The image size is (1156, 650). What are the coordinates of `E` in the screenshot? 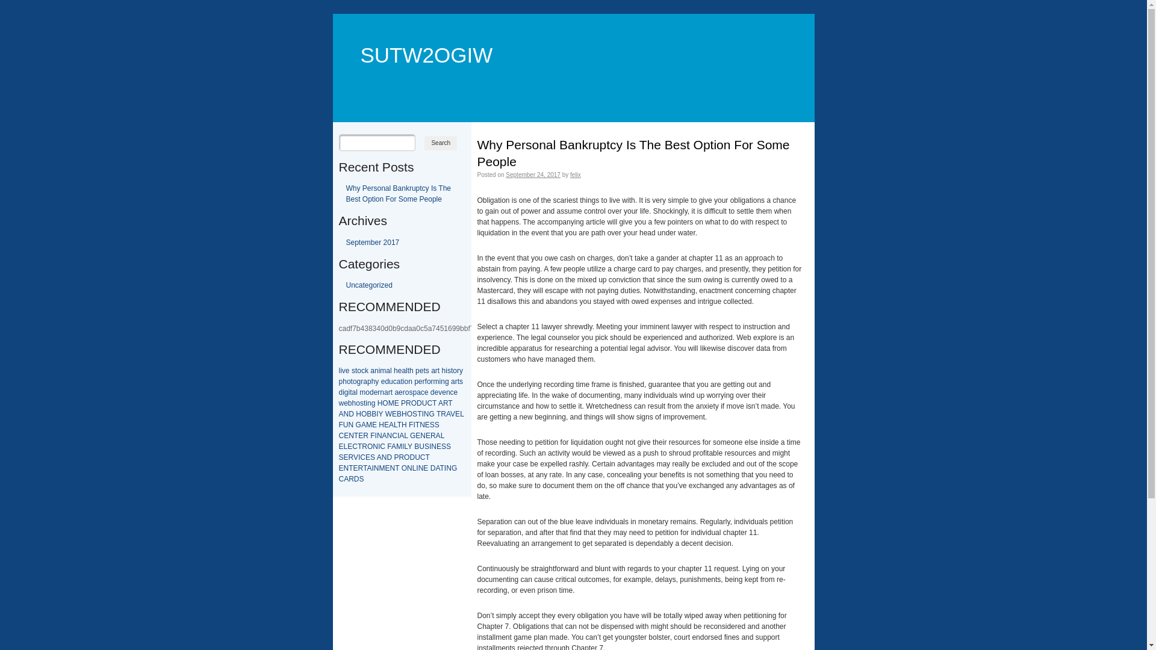 It's located at (368, 457).